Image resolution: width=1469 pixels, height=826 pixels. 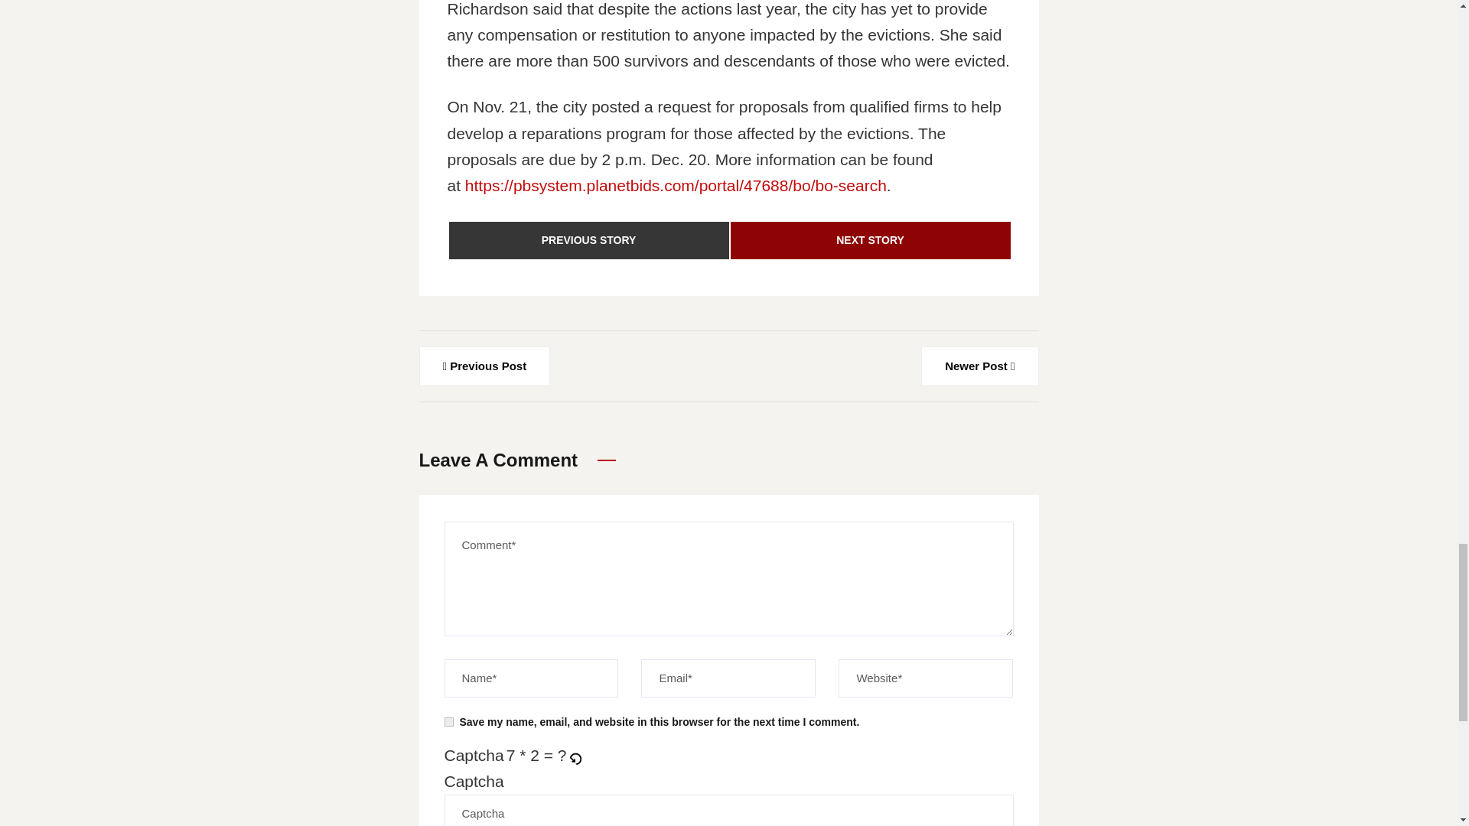 What do you see at coordinates (485, 366) in the screenshot?
I see `Previous Post` at bounding box center [485, 366].